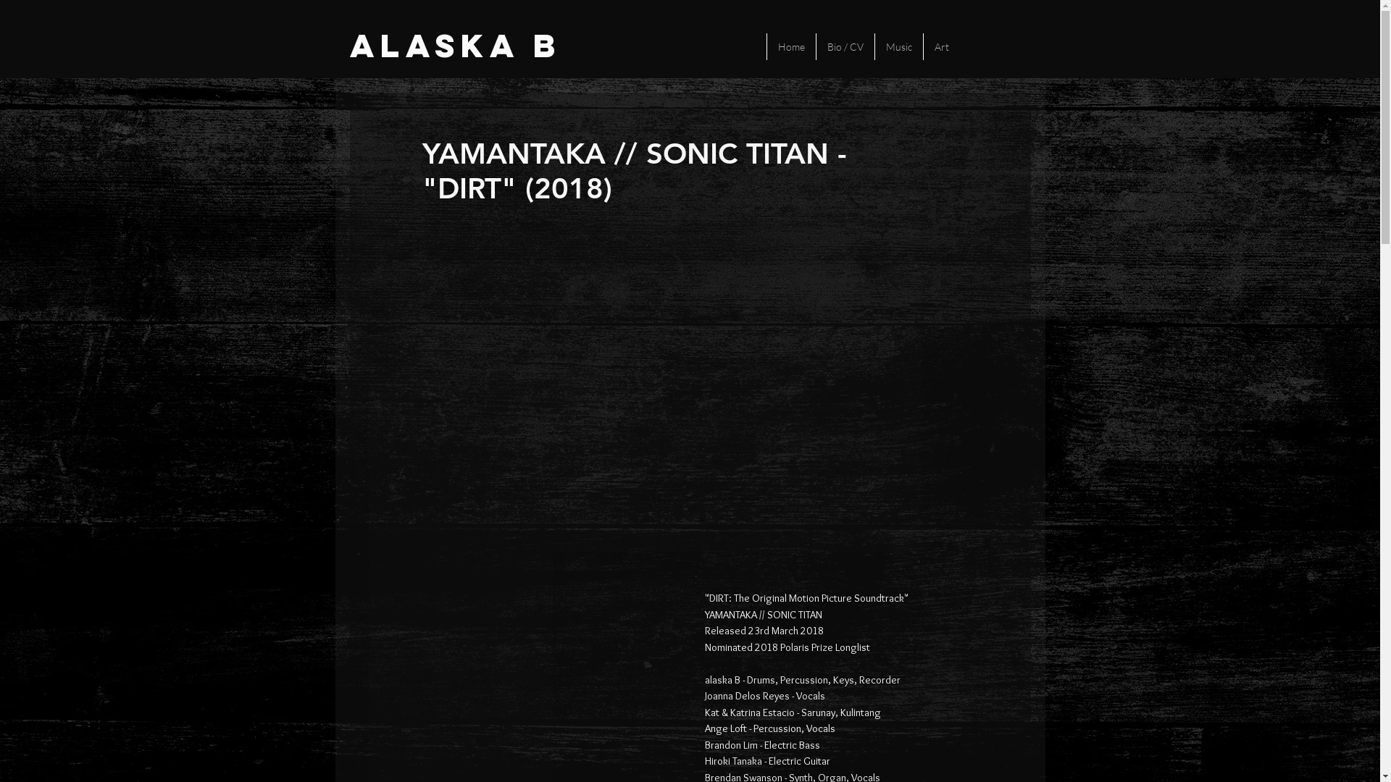 This screenshot has height=782, width=1391. I want to click on Home, so click(791, 46).